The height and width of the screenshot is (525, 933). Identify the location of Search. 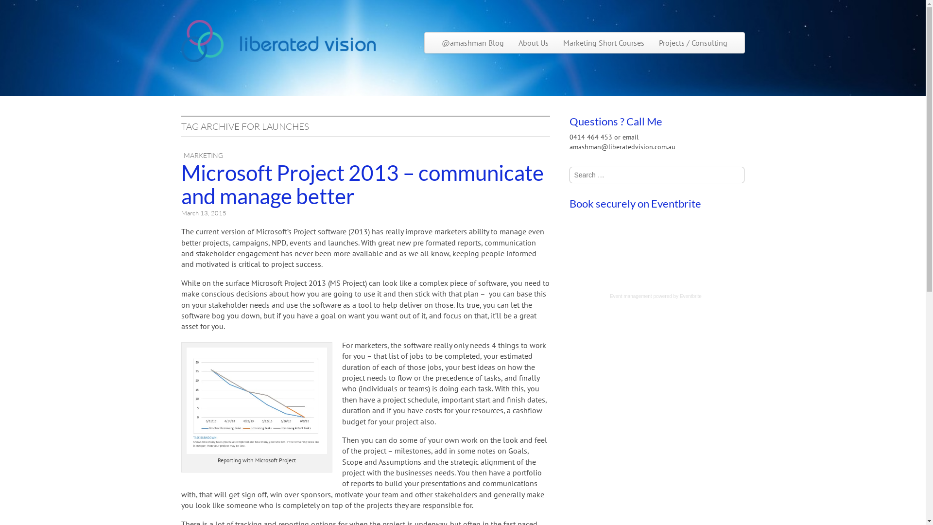
(18, 7).